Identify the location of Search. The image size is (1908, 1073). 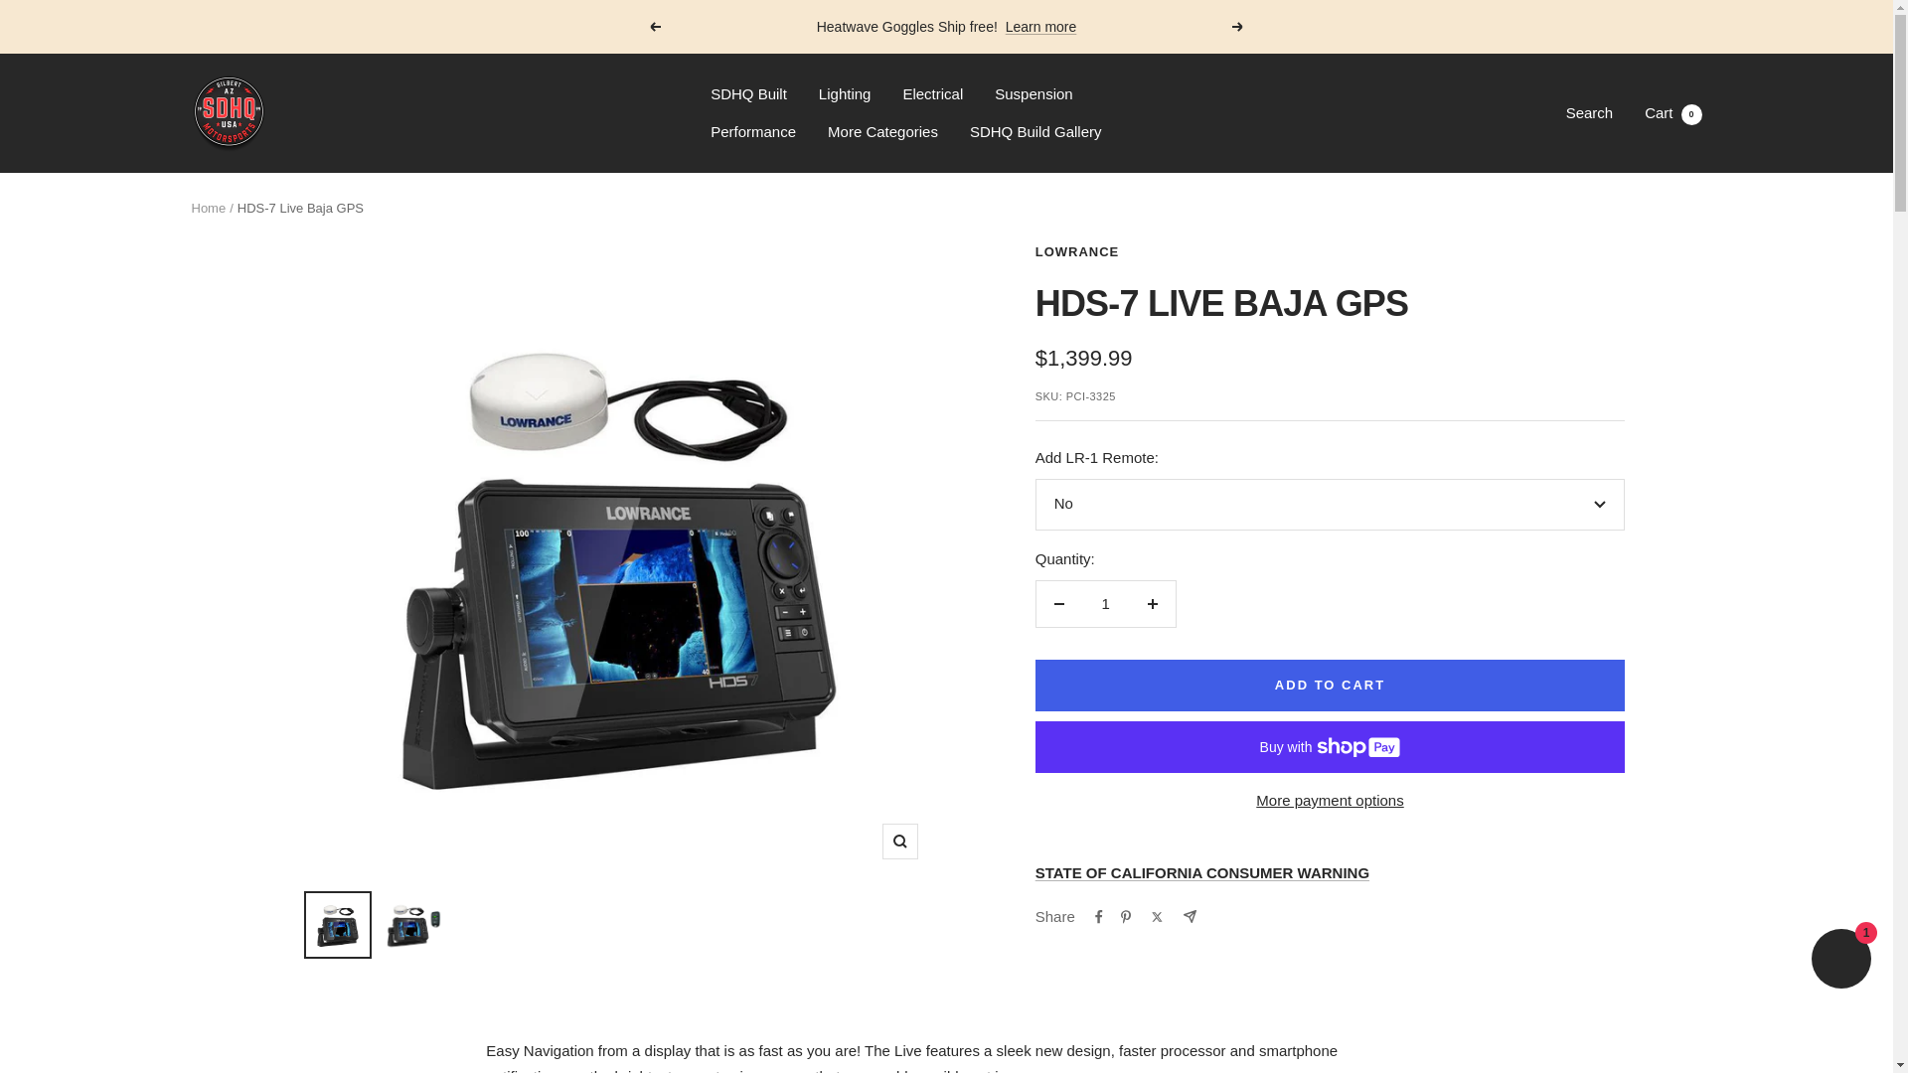
(1330, 559).